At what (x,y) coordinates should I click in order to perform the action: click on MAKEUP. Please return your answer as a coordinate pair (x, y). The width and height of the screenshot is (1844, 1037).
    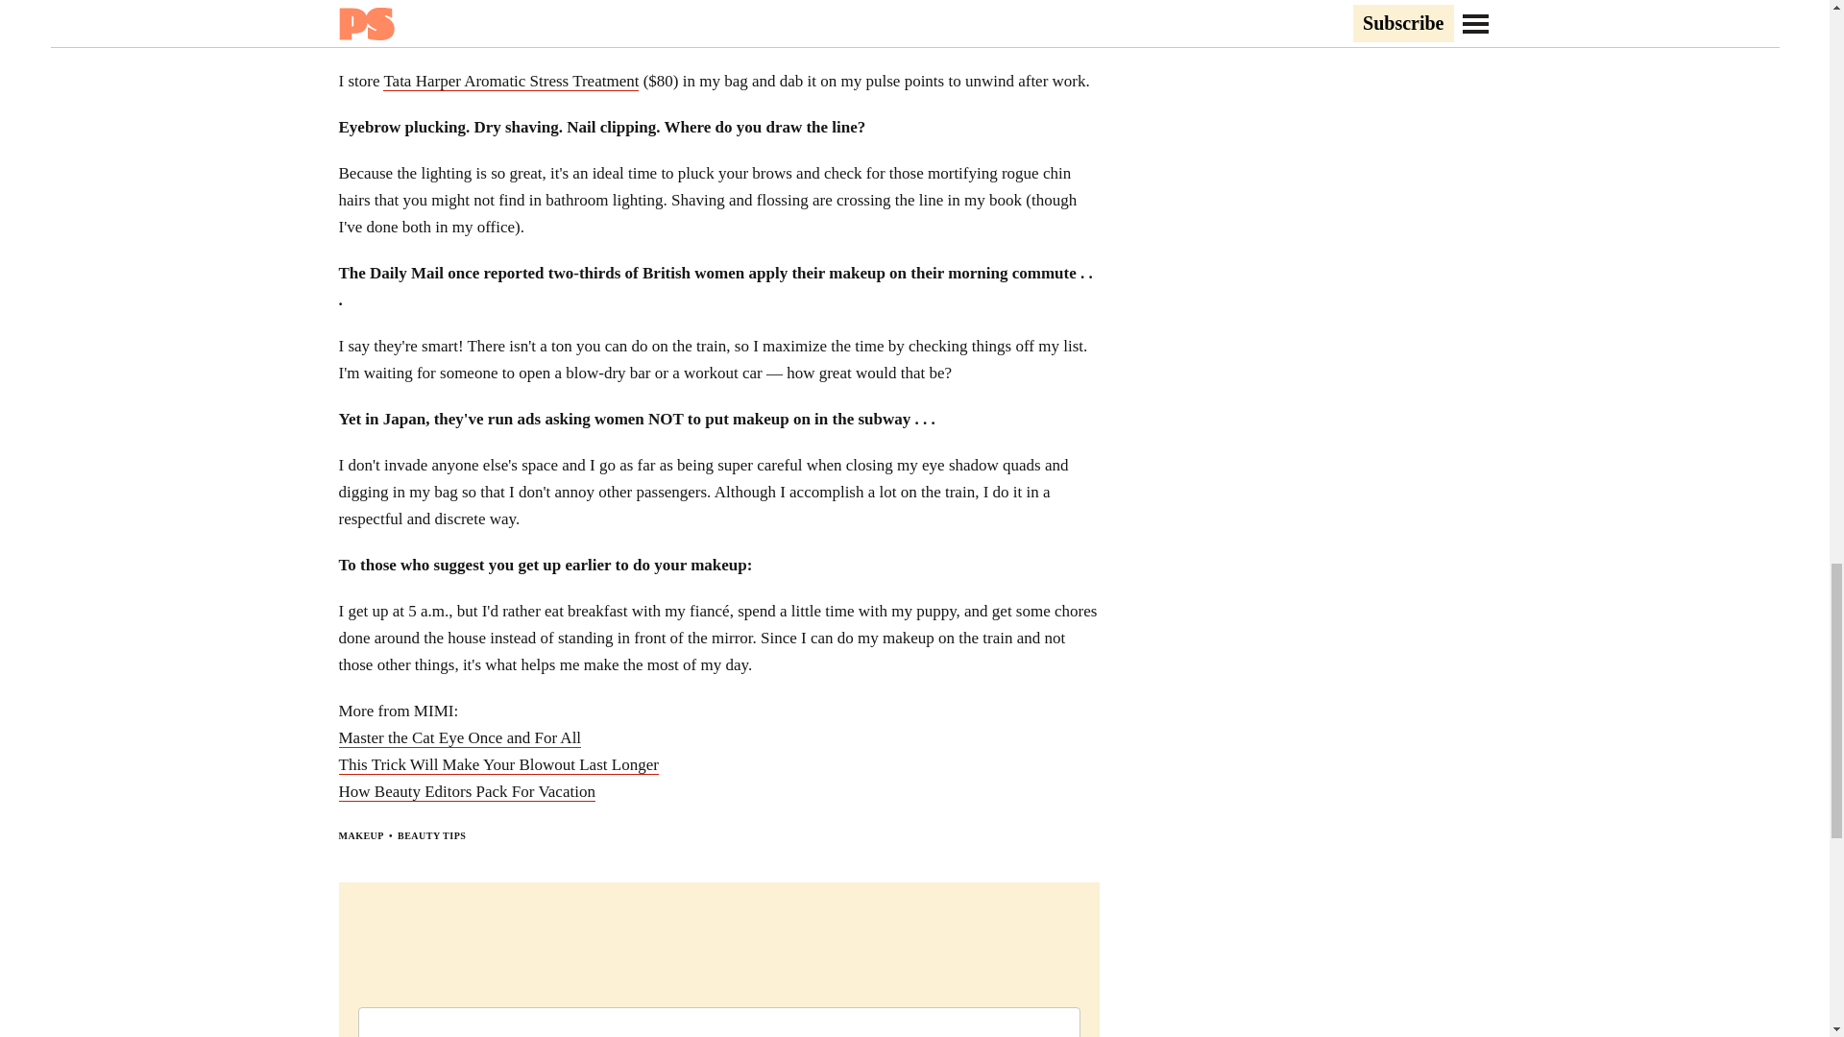
    Looking at the image, I should click on (360, 835).